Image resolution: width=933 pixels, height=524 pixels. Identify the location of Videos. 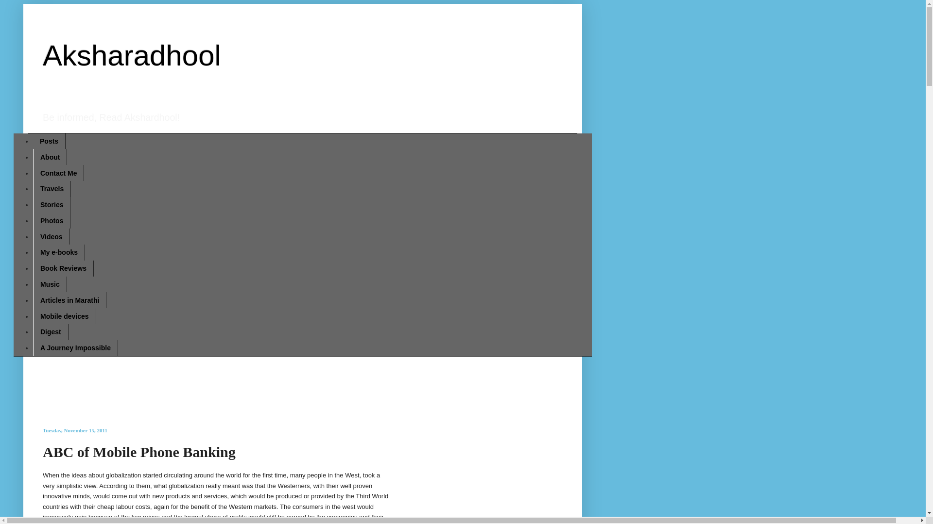
(52, 236).